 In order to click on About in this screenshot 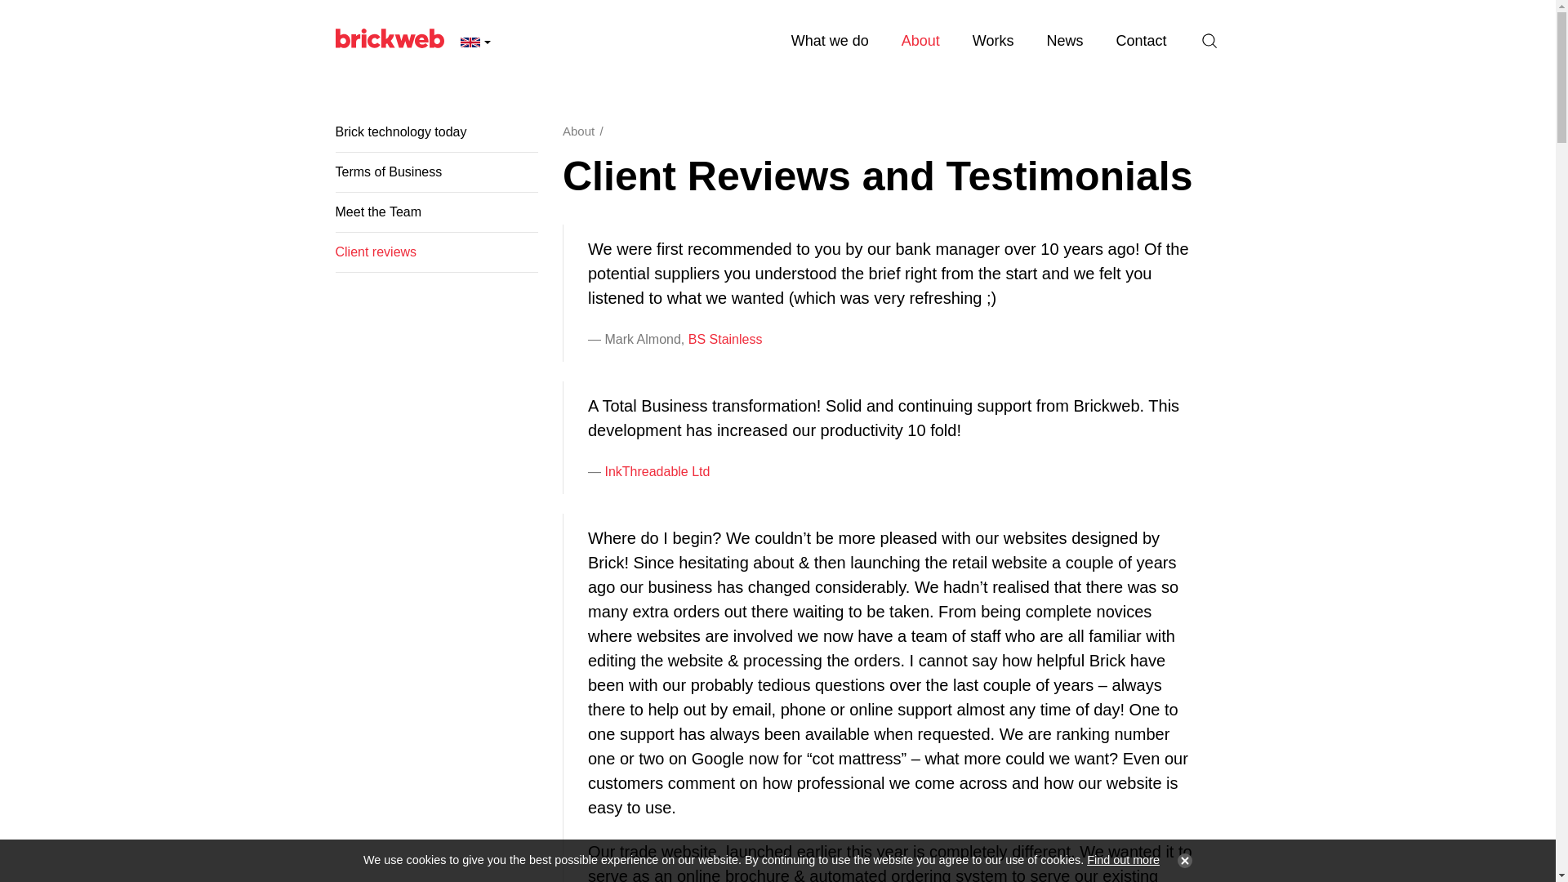, I will do `click(578, 131)`.